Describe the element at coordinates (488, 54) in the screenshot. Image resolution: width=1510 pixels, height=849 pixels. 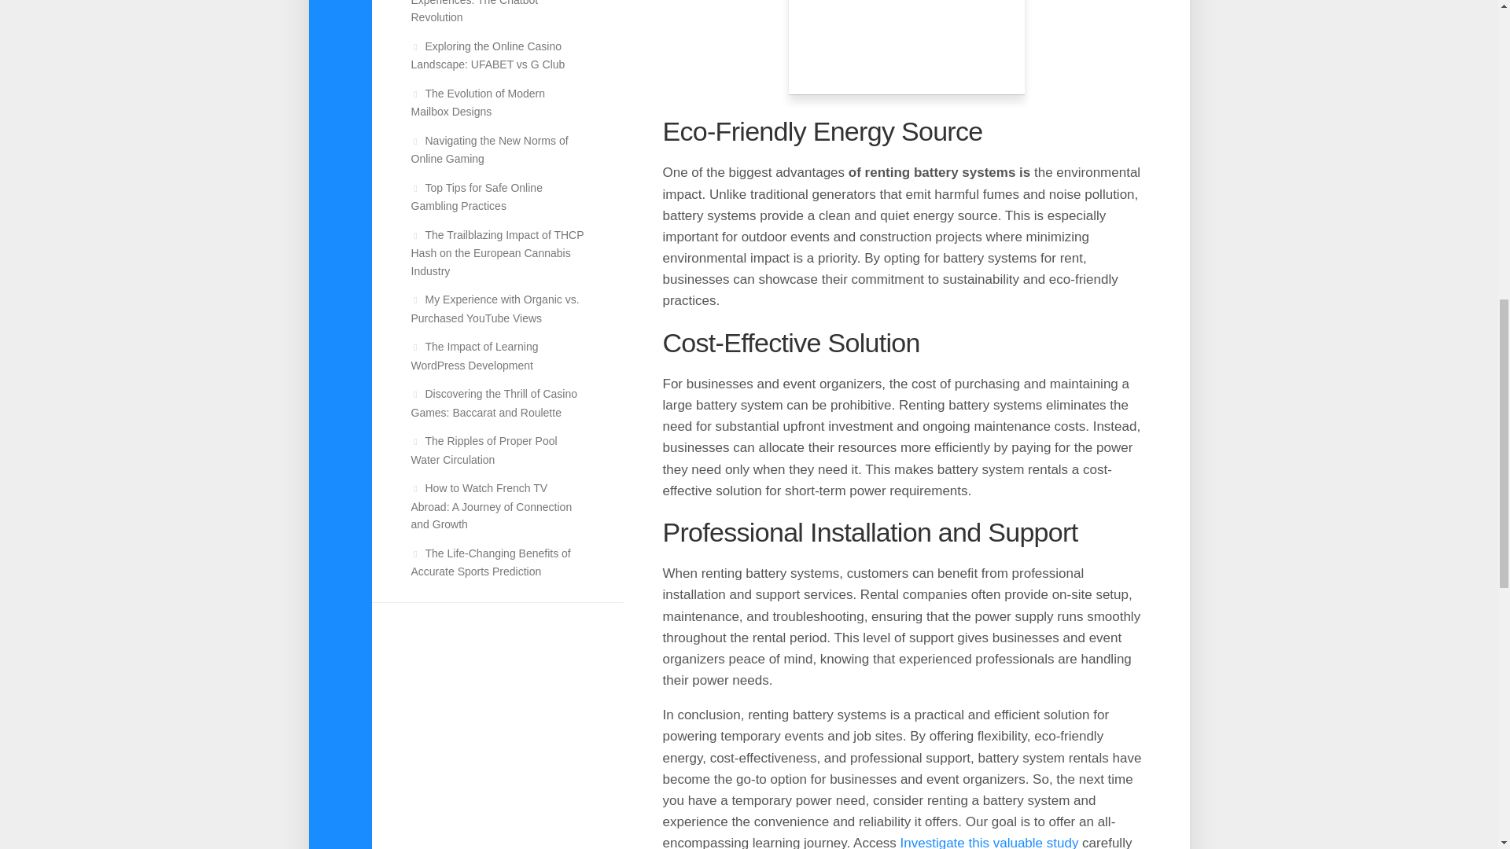
I see `Exploring the Online Casino Landscape: UFABET vs G Club` at that location.